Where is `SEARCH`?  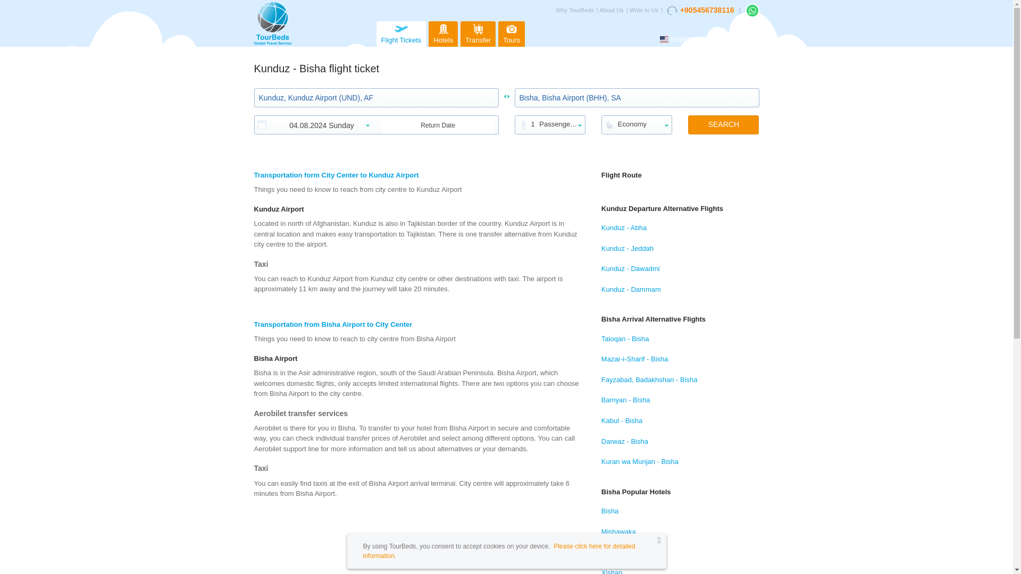
SEARCH is located at coordinates (723, 124).